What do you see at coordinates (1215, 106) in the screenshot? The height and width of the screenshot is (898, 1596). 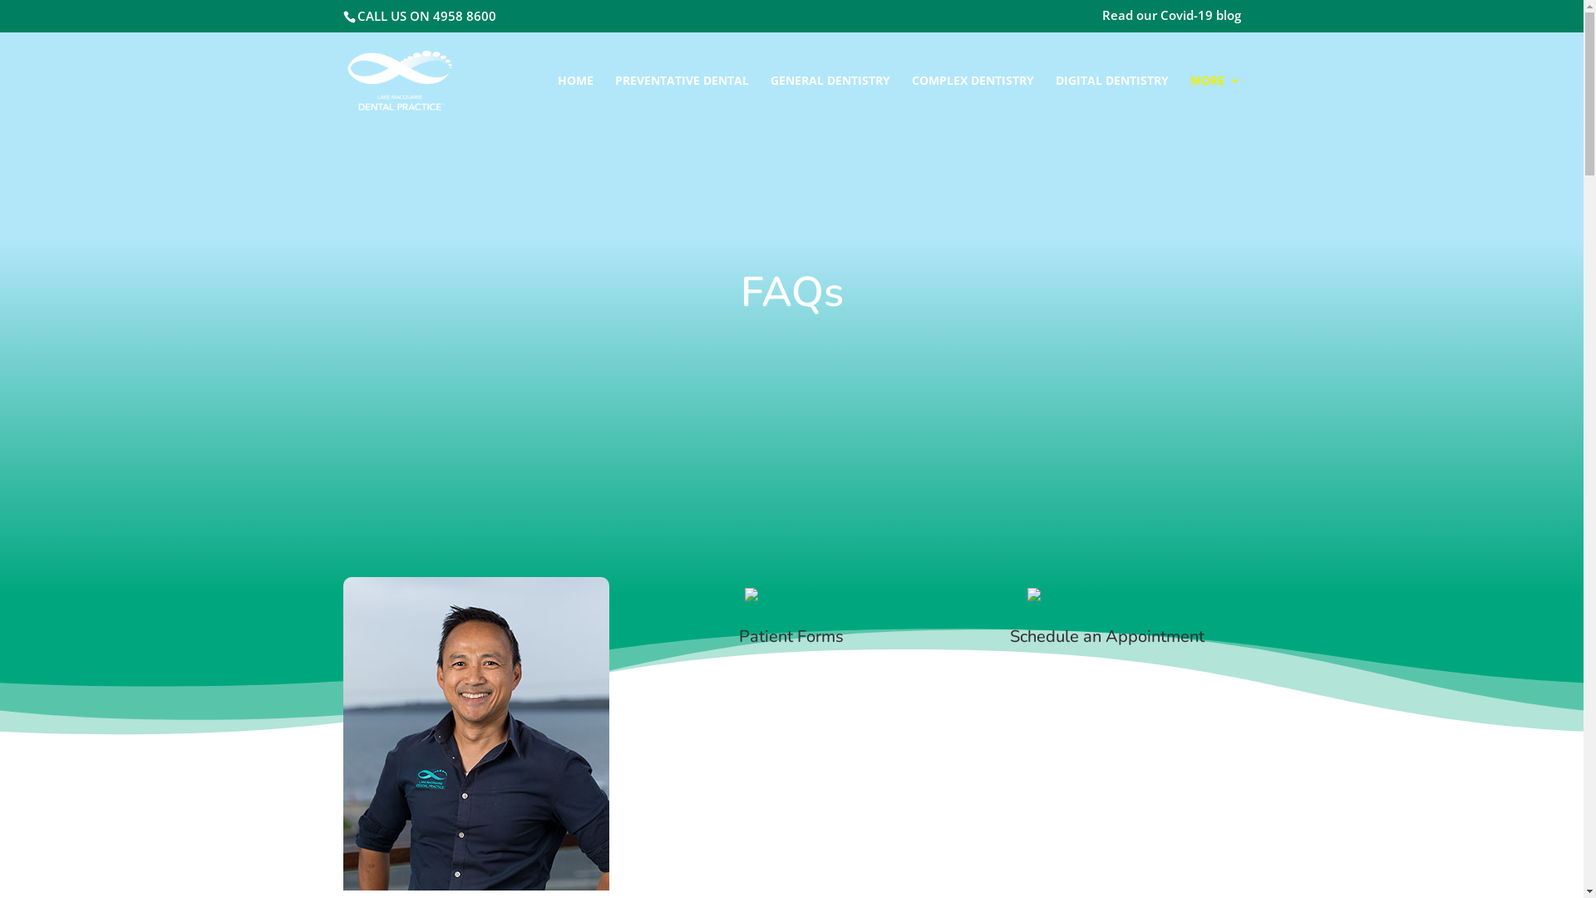 I see `MORE` at bounding box center [1215, 106].